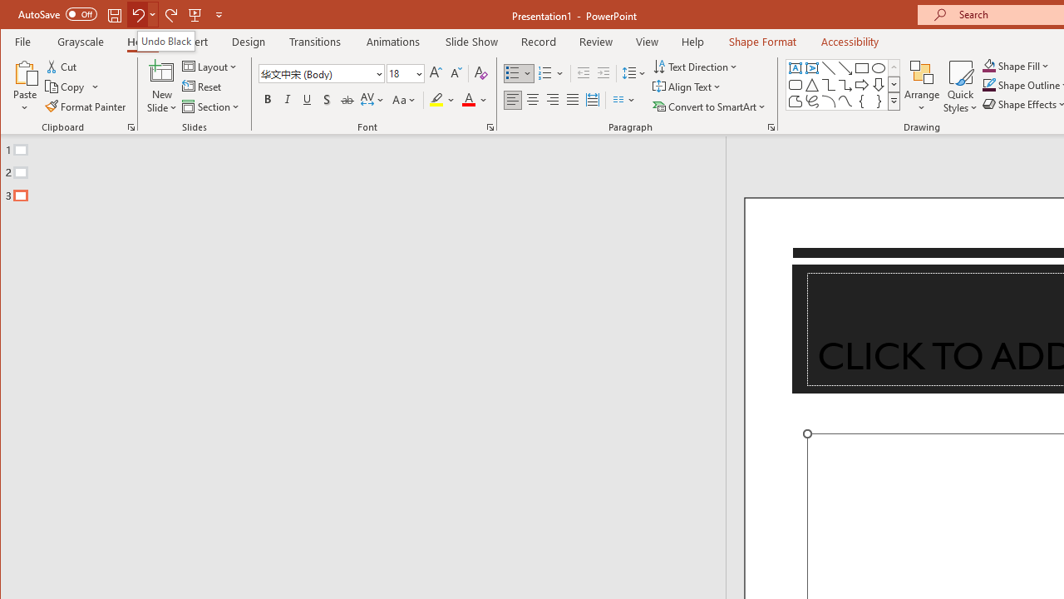 The width and height of the screenshot is (1064, 599). Describe the element at coordinates (456, 73) in the screenshot. I see `Decrease Font Size` at that location.